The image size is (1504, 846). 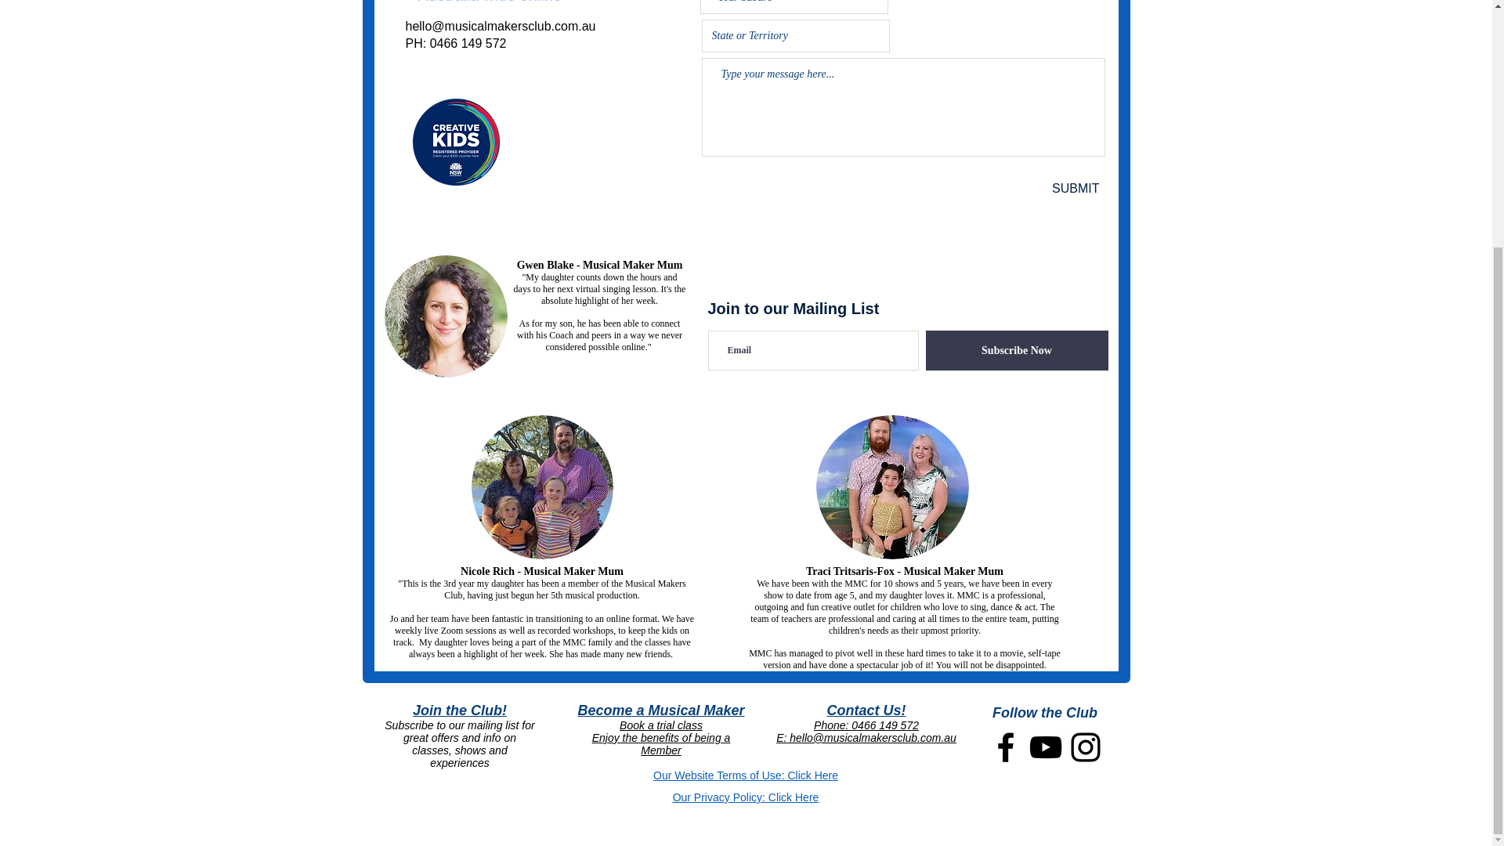 What do you see at coordinates (661, 725) in the screenshot?
I see `Book a trial class` at bounding box center [661, 725].